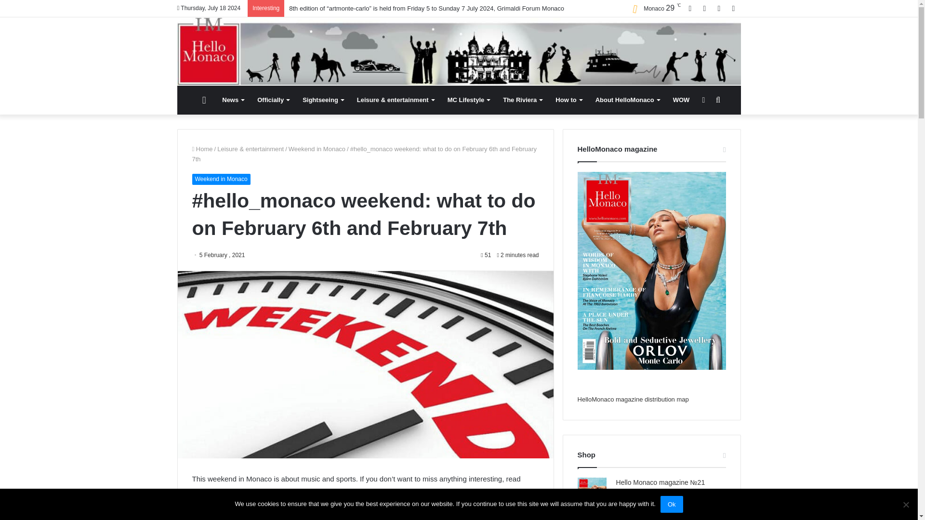  What do you see at coordinates (469, 100) in the screenshot?
I see `MC Lifestyle` at bounding box center [469, 100].